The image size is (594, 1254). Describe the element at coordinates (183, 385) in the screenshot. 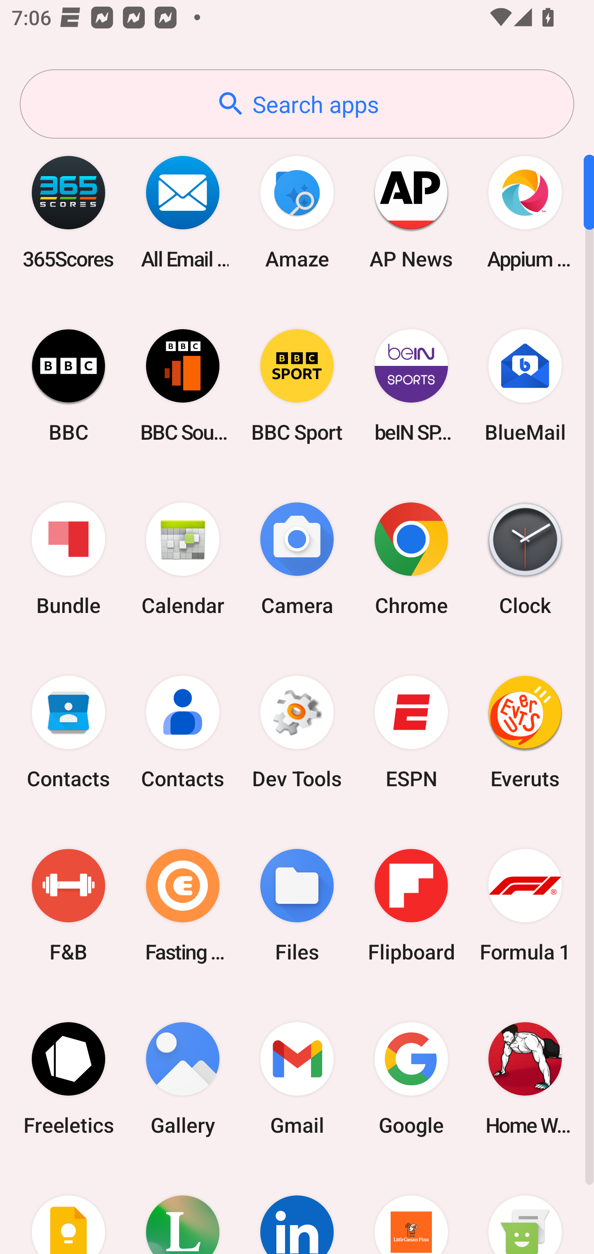

I see `BBC Sounds` at that location.